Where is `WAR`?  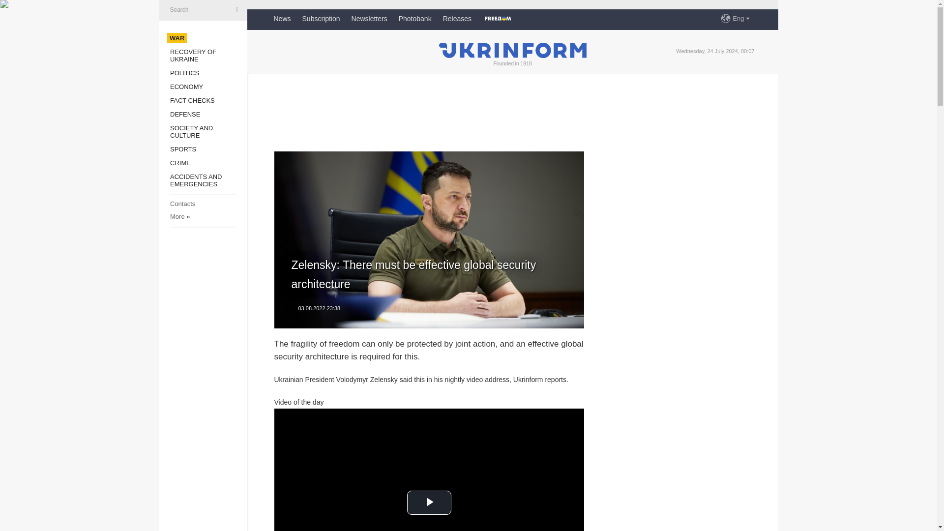
WAR is located at coordinates (177, 38).